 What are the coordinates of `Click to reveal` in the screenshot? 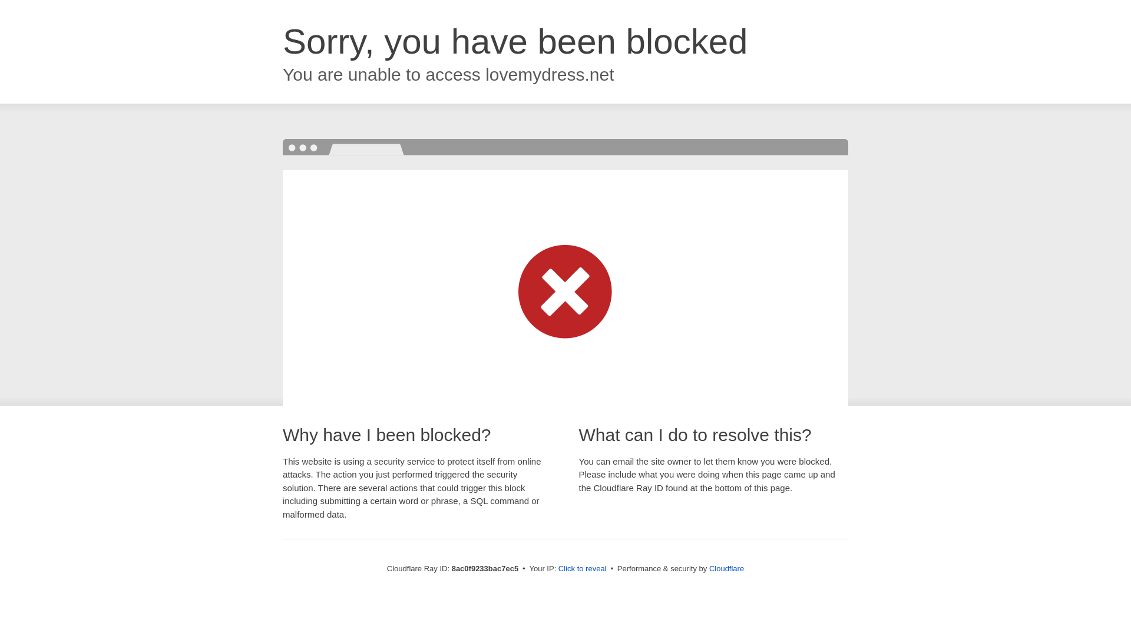 It's located at (582, 569).